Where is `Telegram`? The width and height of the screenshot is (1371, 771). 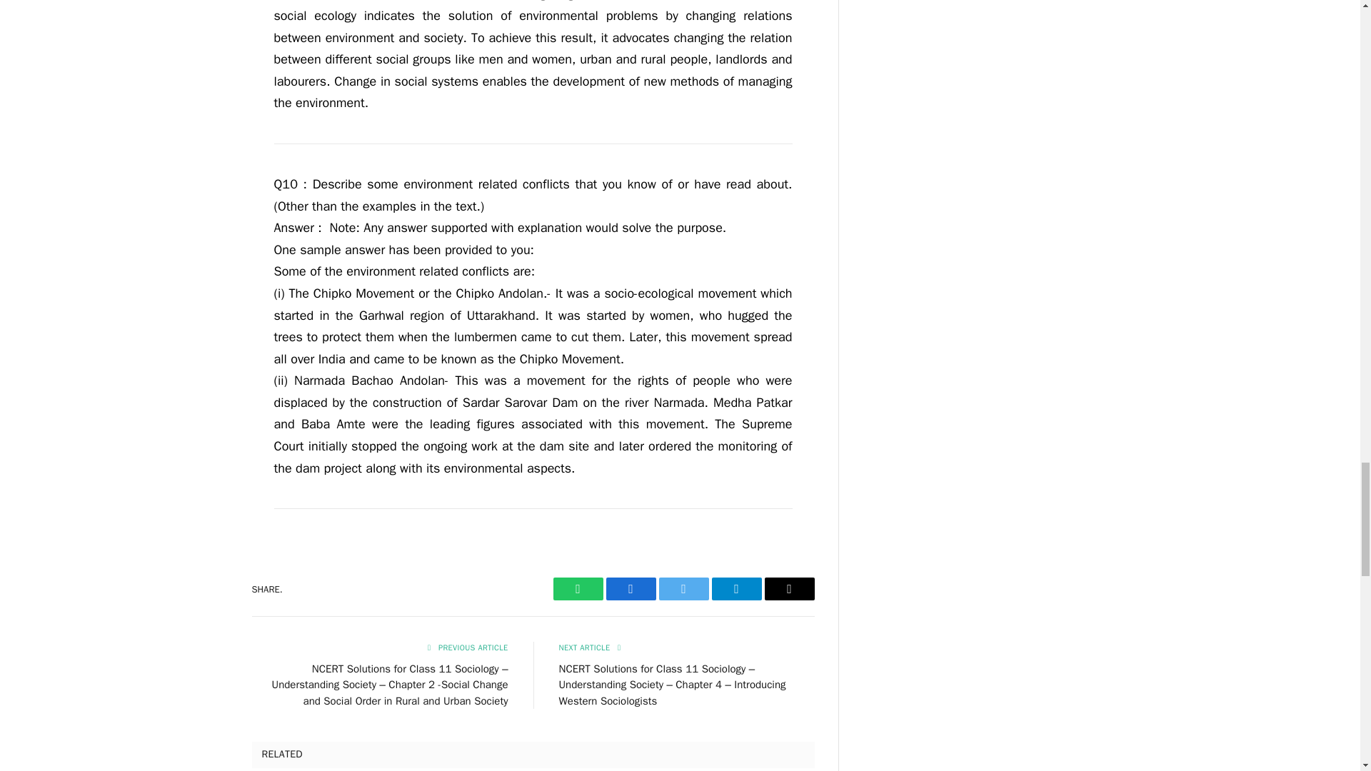 Telegram is located at coordinates (735, 588).